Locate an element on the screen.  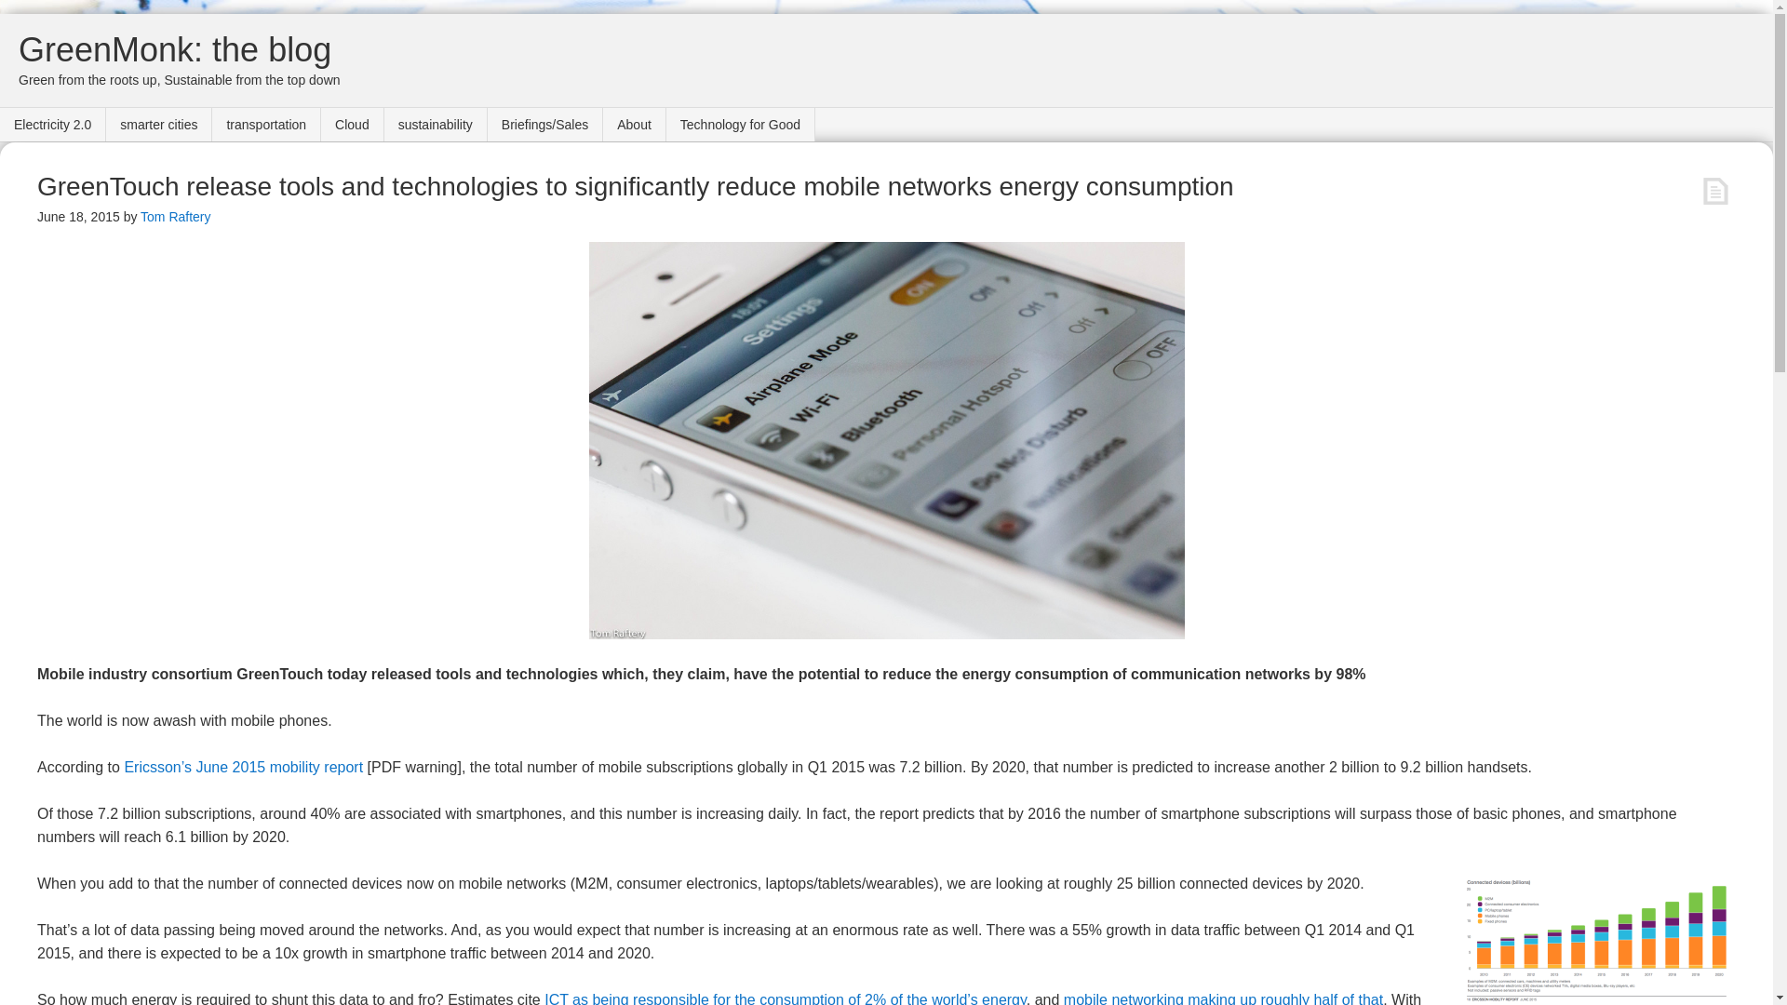
smarter cities is located at coordinates (158, 125).